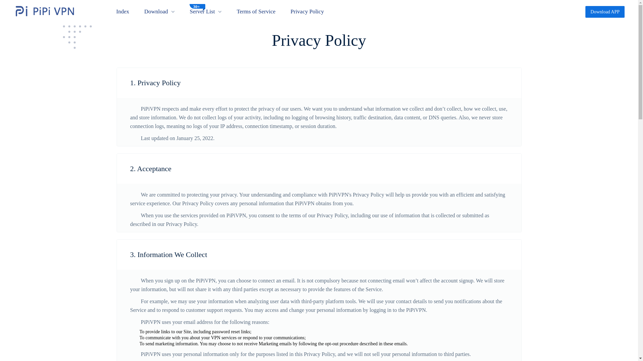 This screenshot has width=643, height=361. What do you see at coordinates (308, 11) in the screenshot?
I see `Privacy Policy` at bounding box center [308, 11].